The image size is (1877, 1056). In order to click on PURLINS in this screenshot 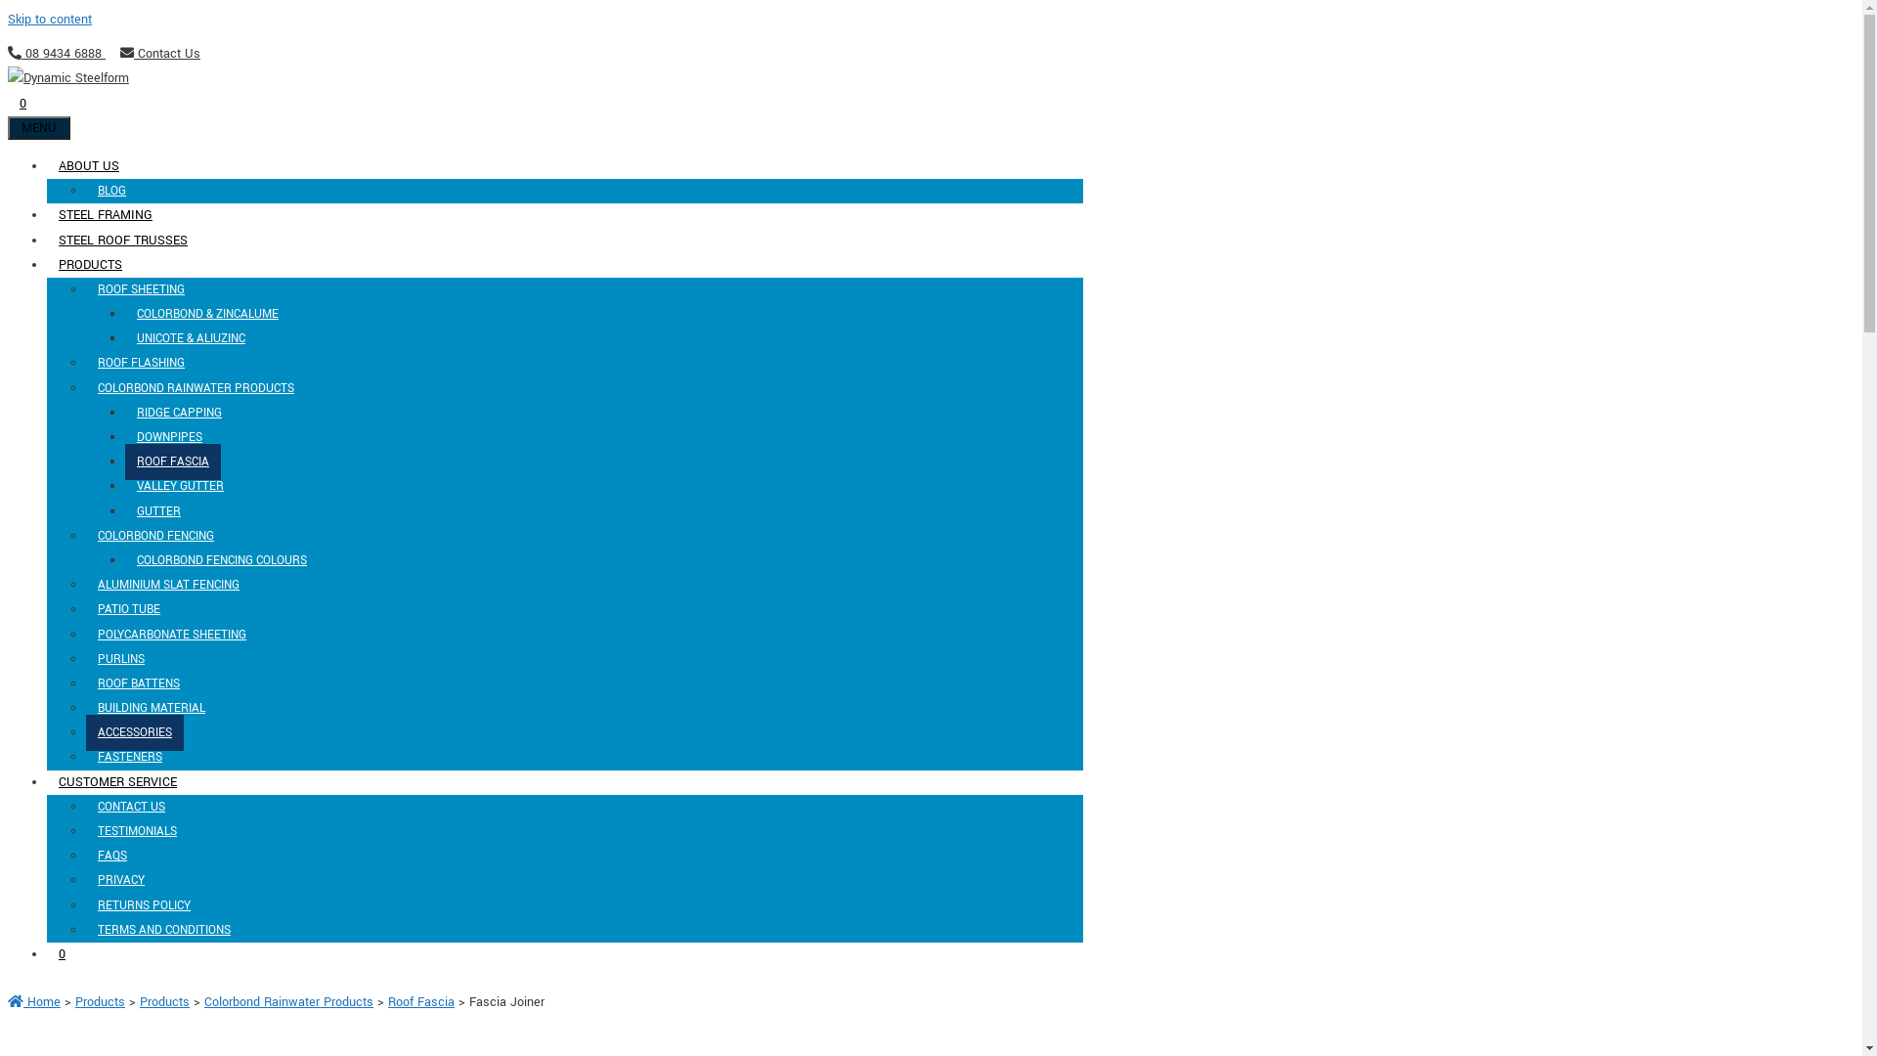, I will do `click(121, 659)`.